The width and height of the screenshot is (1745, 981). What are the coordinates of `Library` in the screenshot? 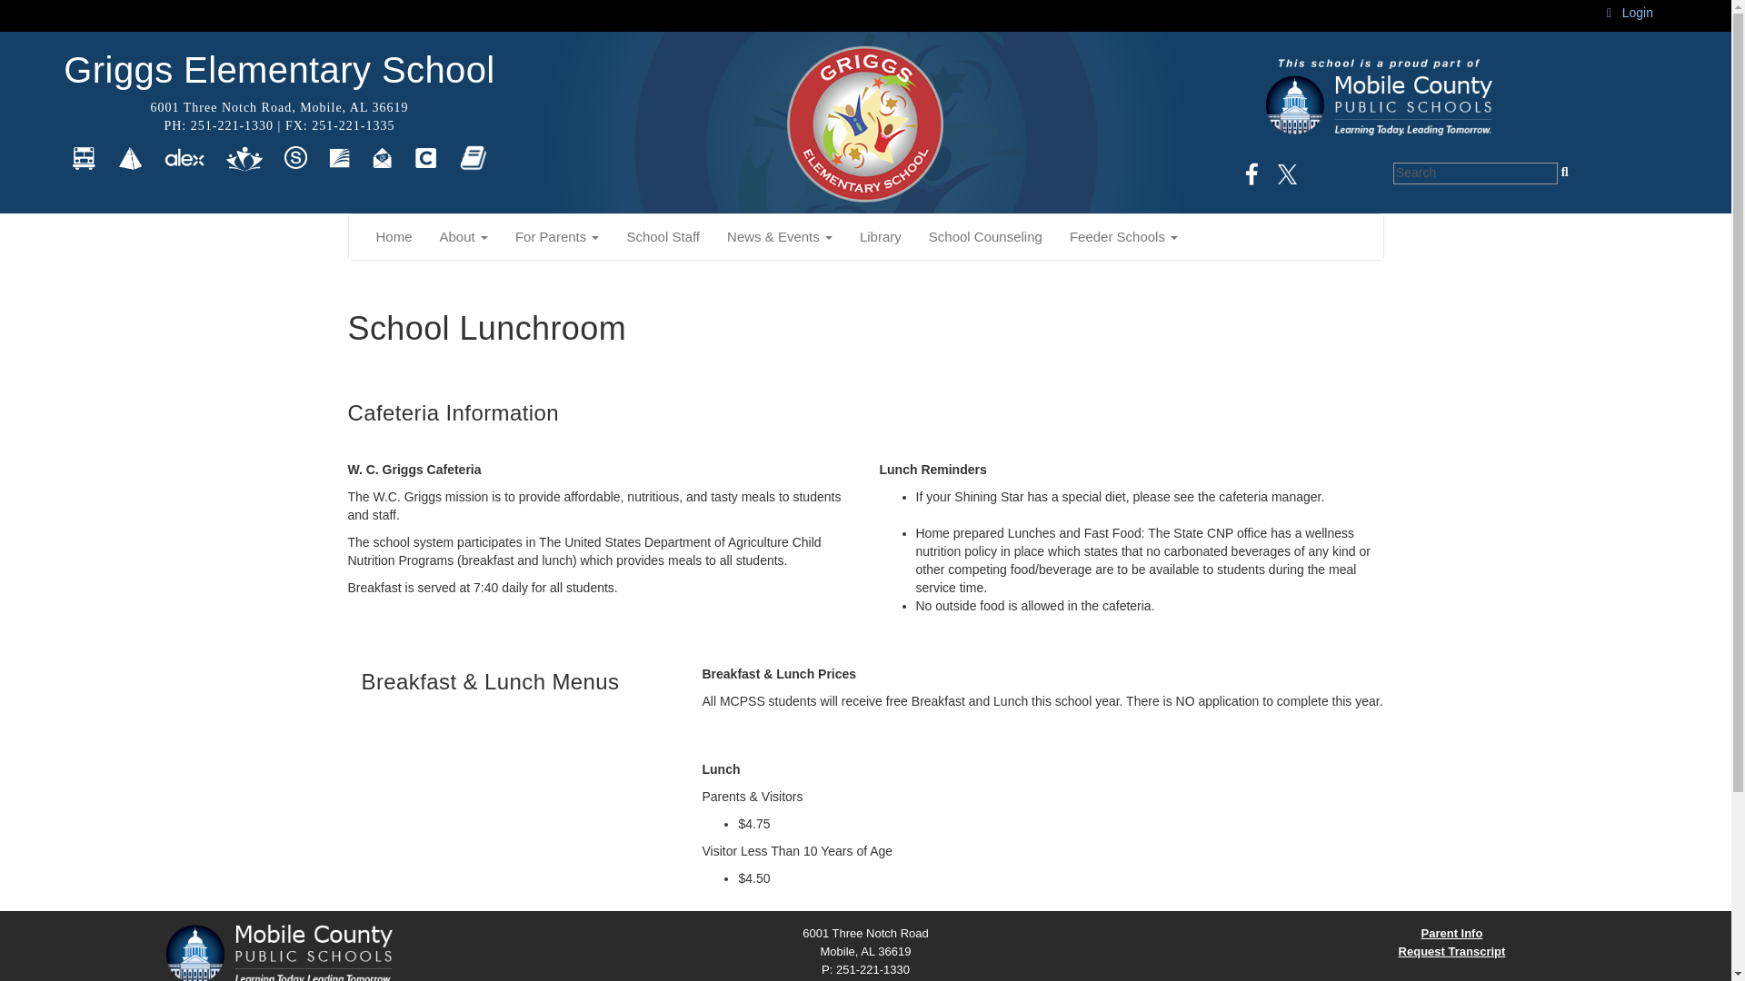 It's located at (880, 237).